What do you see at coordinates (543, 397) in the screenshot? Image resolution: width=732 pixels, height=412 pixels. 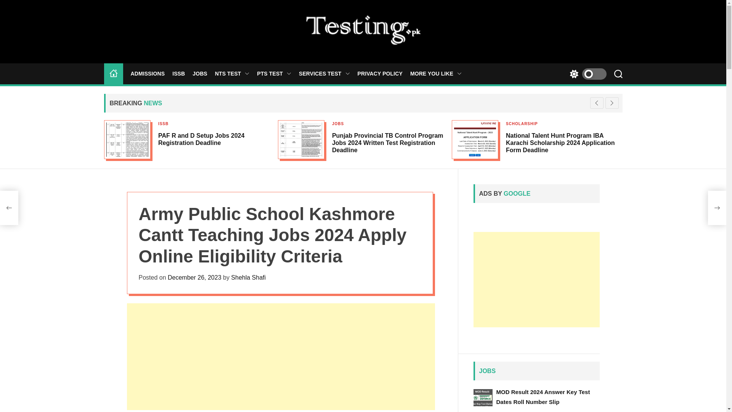 I see `MOD Result 2024 Answer Key Test Dates Roll Number Slip` at bounding box center [543, 397].